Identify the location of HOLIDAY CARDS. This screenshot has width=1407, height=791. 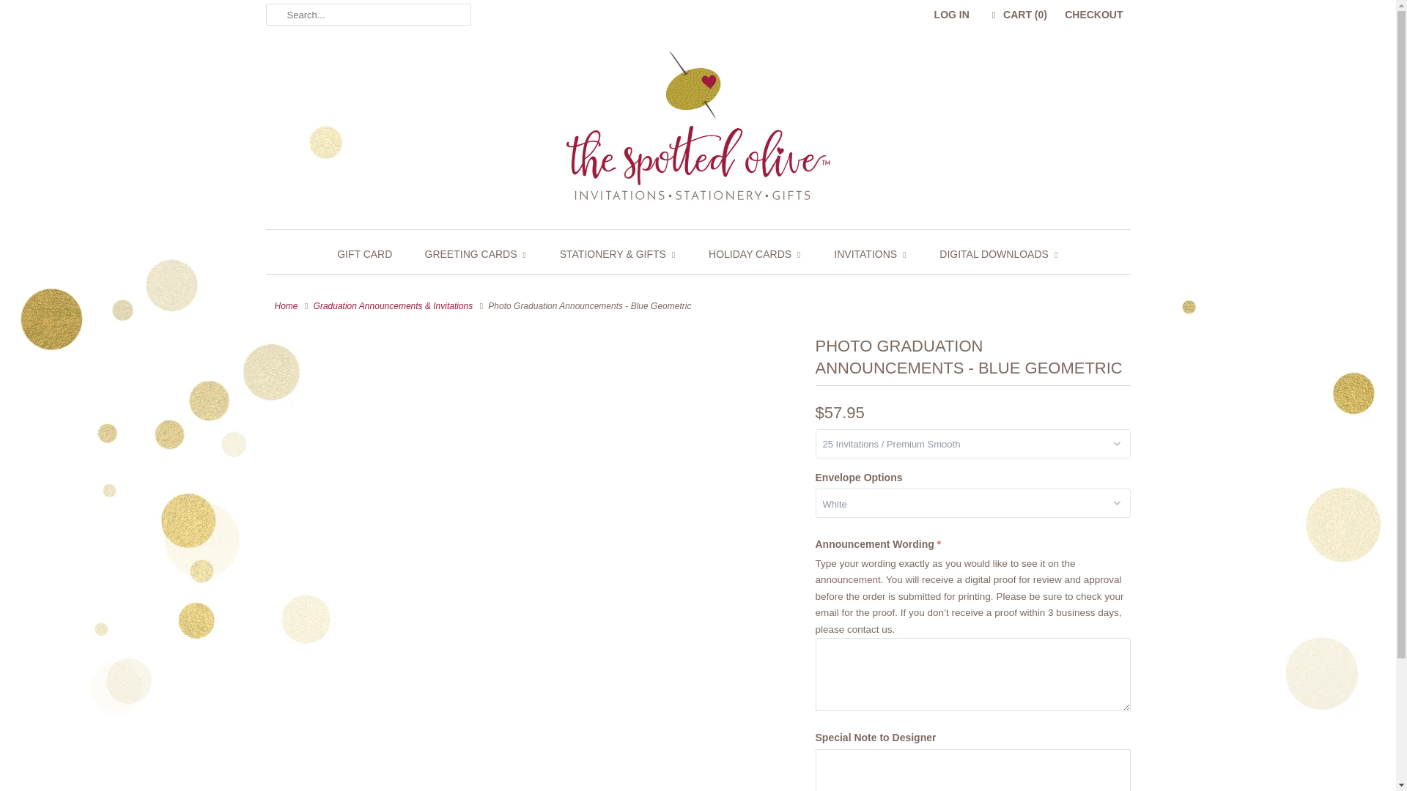
(755, 253).